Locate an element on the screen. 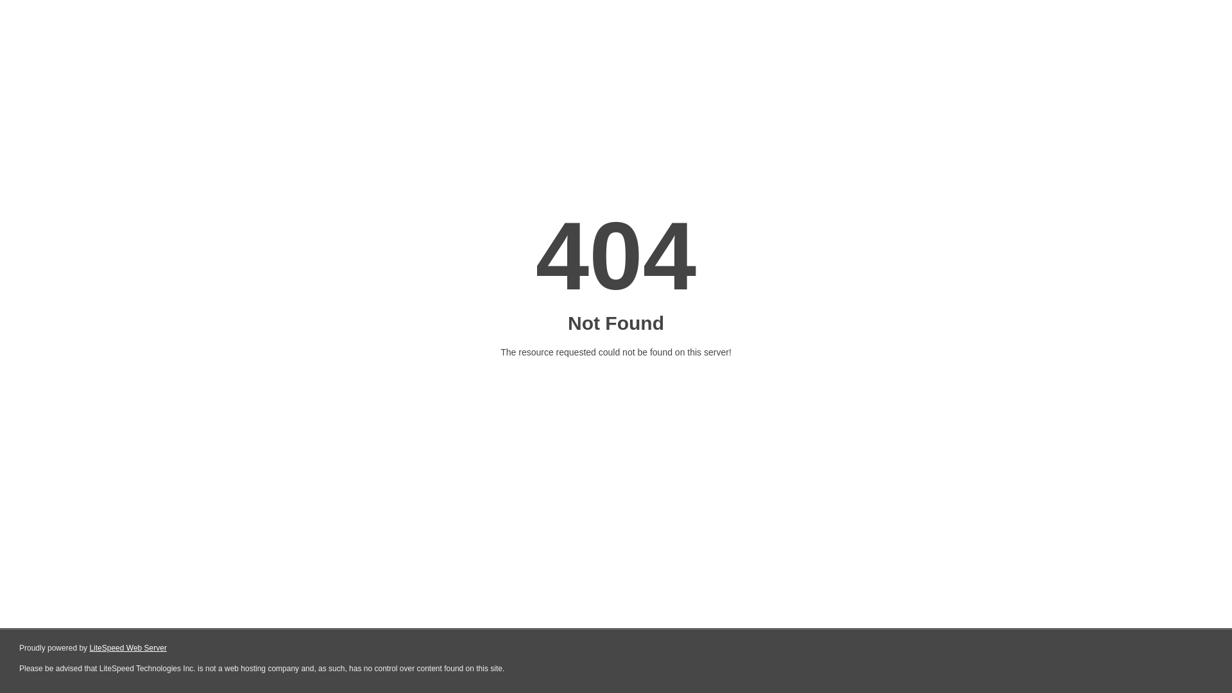 This screenshot has height=693, width=1232. LiteSpeed Web Server is located at coordinates (128, 648).